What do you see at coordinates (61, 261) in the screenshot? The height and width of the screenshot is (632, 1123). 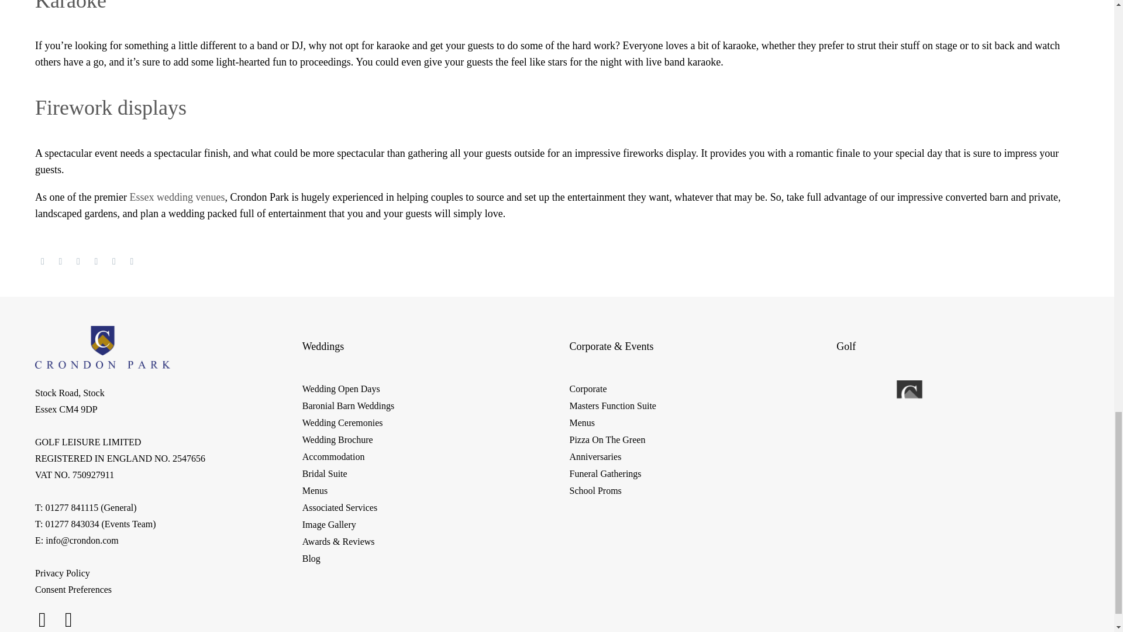 I see `Twitter` at bounding box center [61, 261].